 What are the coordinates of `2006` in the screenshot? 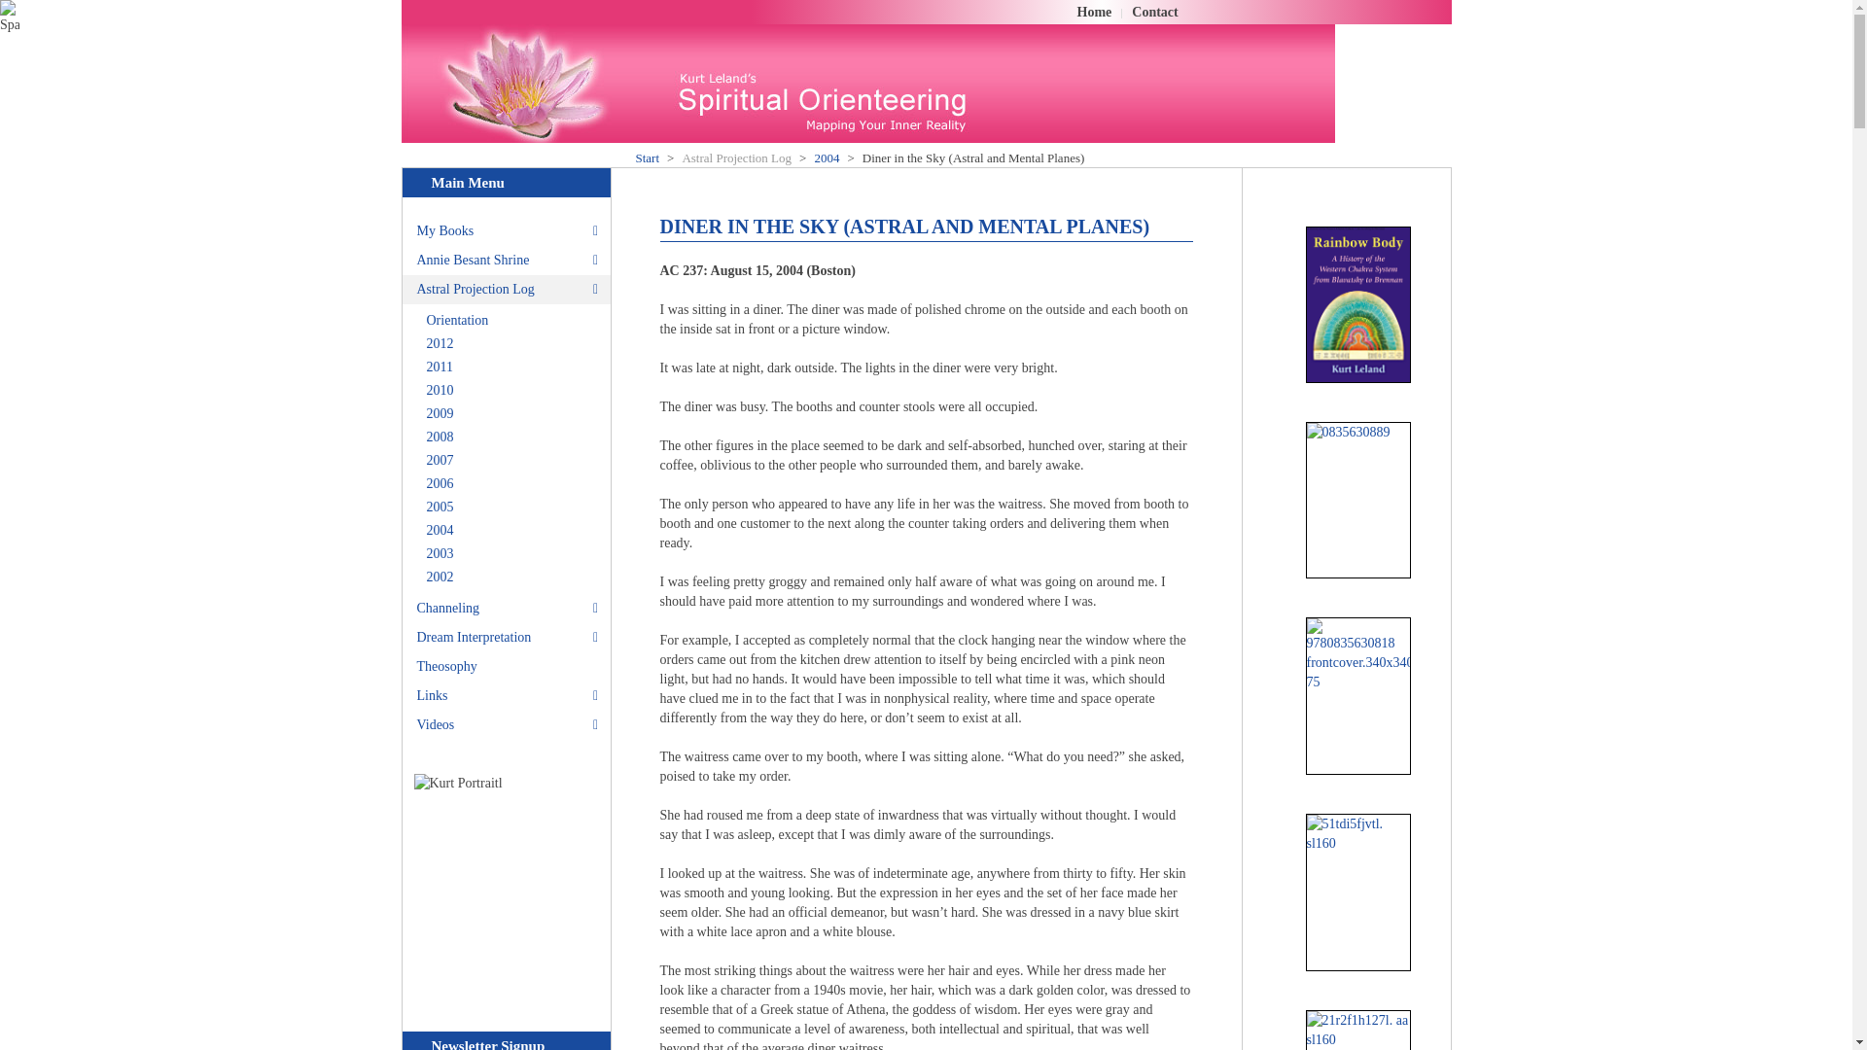 It's located at (513, 484).